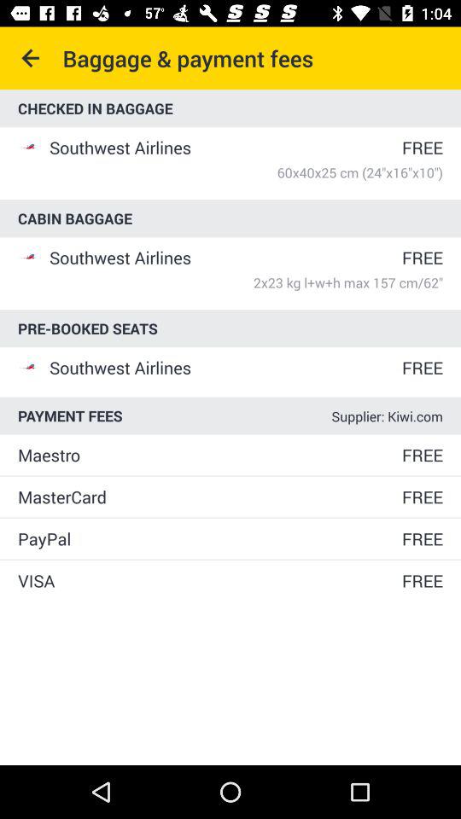 The image size is (461, 819). I want to click on tap the icon above mastercard, so click(208, 455).